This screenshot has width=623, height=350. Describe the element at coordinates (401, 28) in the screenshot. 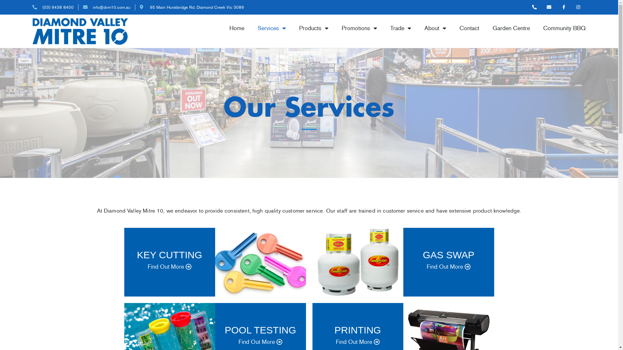

I see `Trade` at that location.